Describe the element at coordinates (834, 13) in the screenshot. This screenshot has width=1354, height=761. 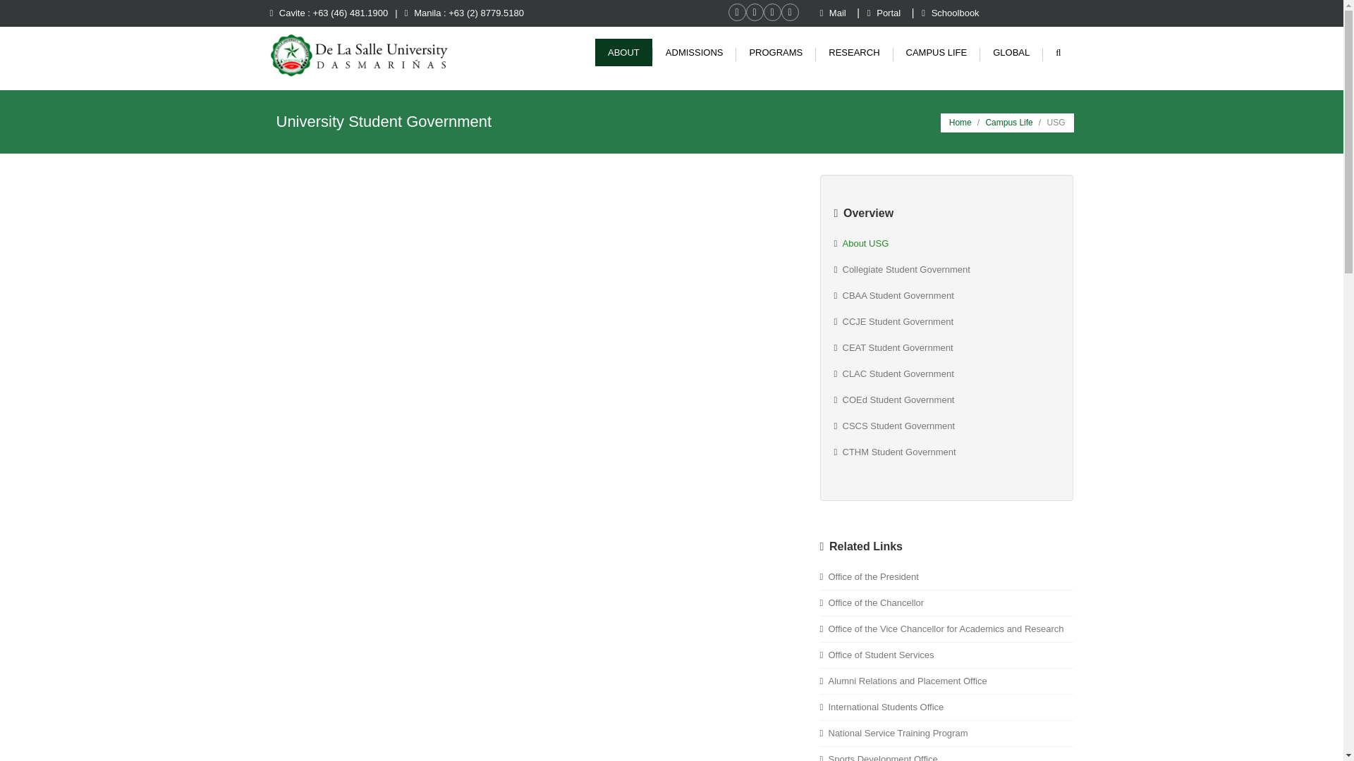
I see `Mail` at that location.